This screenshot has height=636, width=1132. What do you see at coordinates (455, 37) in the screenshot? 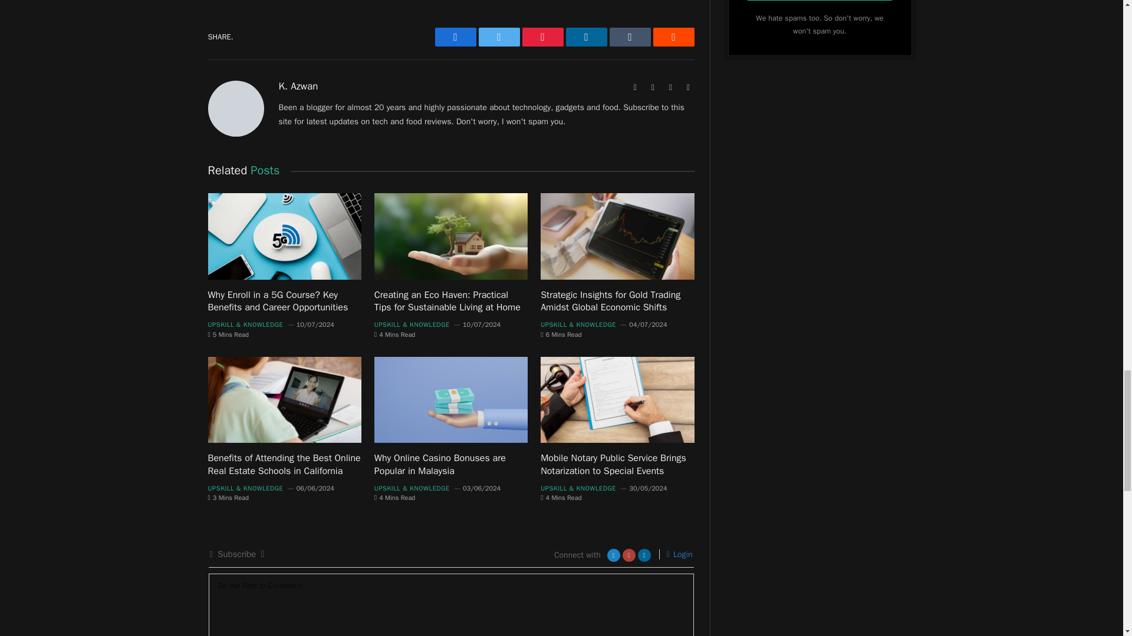
I see `Share on Facebook` at bounding box center [455, 37].